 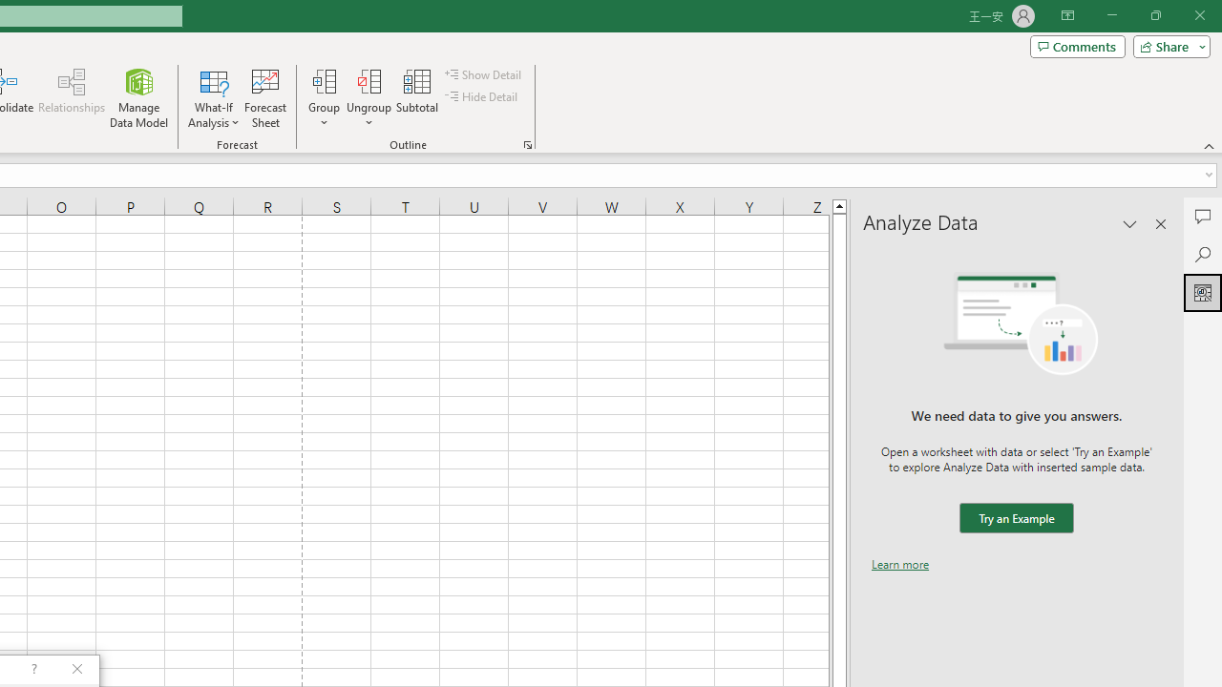 I want to click on What-If Analysis, so click(x=214, y=97).